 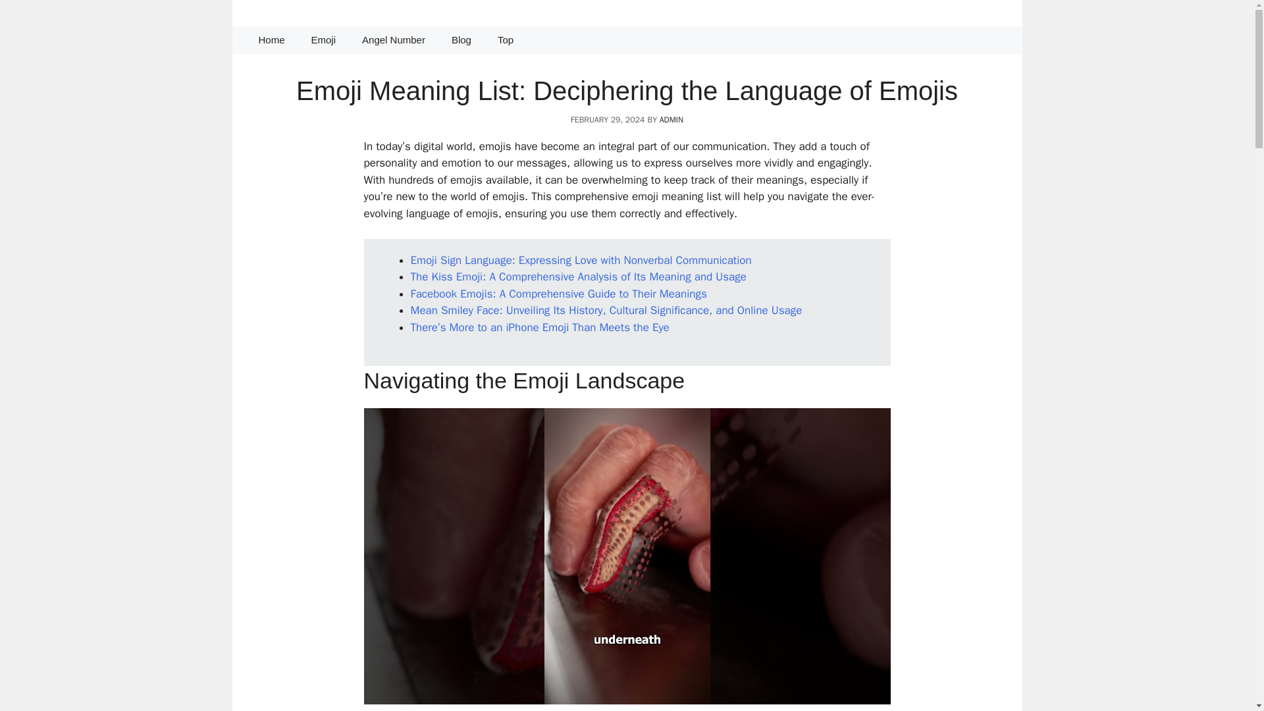 I want to click on Top, so click(x=506, y=39).